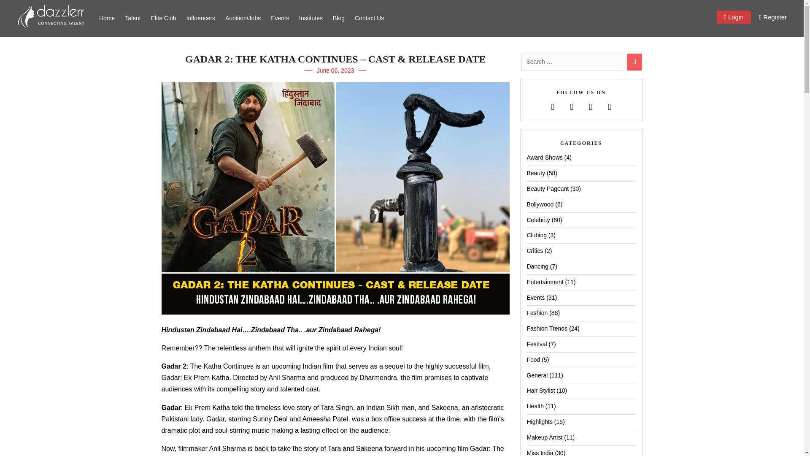 The height and width of the screenshot is (456, 810). I want to click on Events, so click(279, 18).